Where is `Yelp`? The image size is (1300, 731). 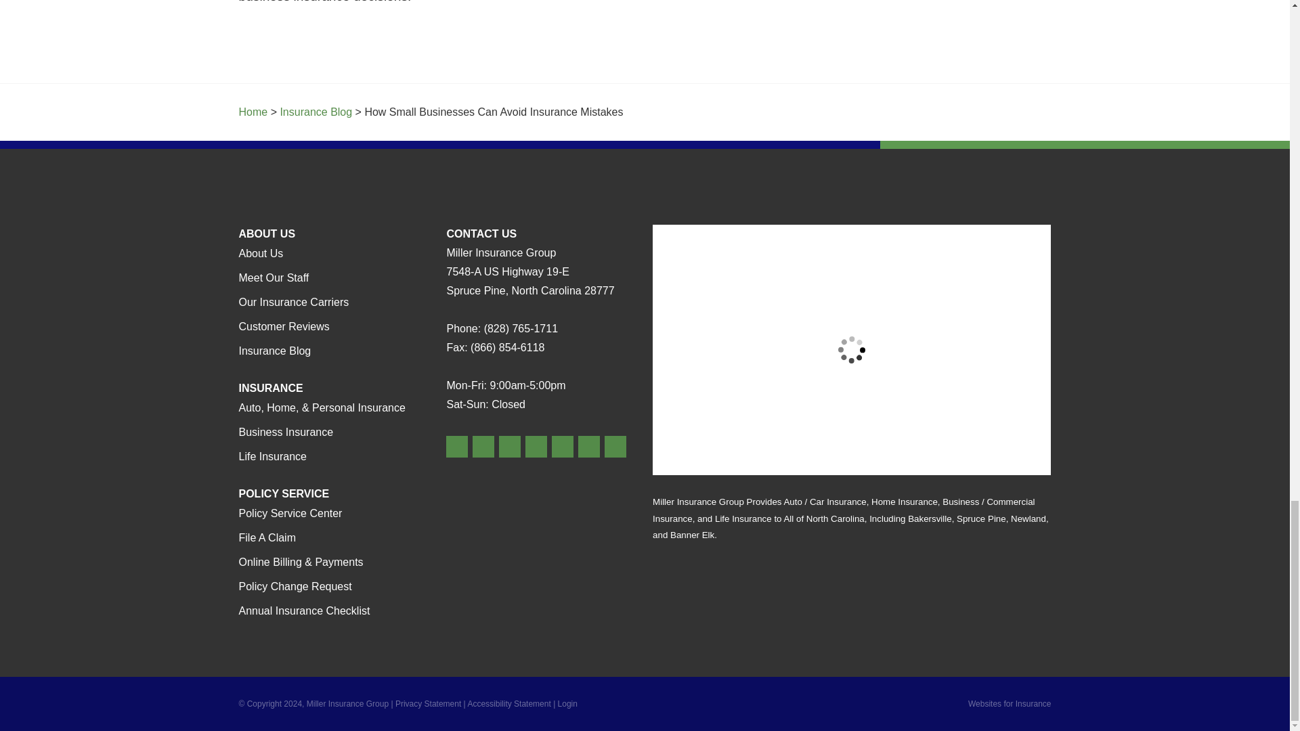 Yelp is located at coordinates (483, 447).